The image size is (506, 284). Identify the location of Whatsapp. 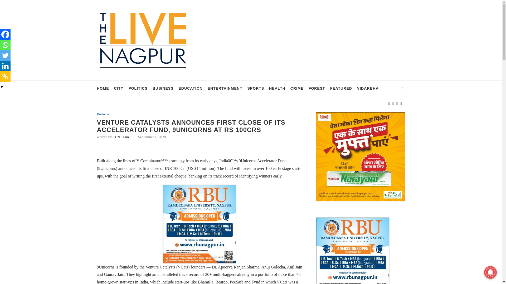
(5, 45).